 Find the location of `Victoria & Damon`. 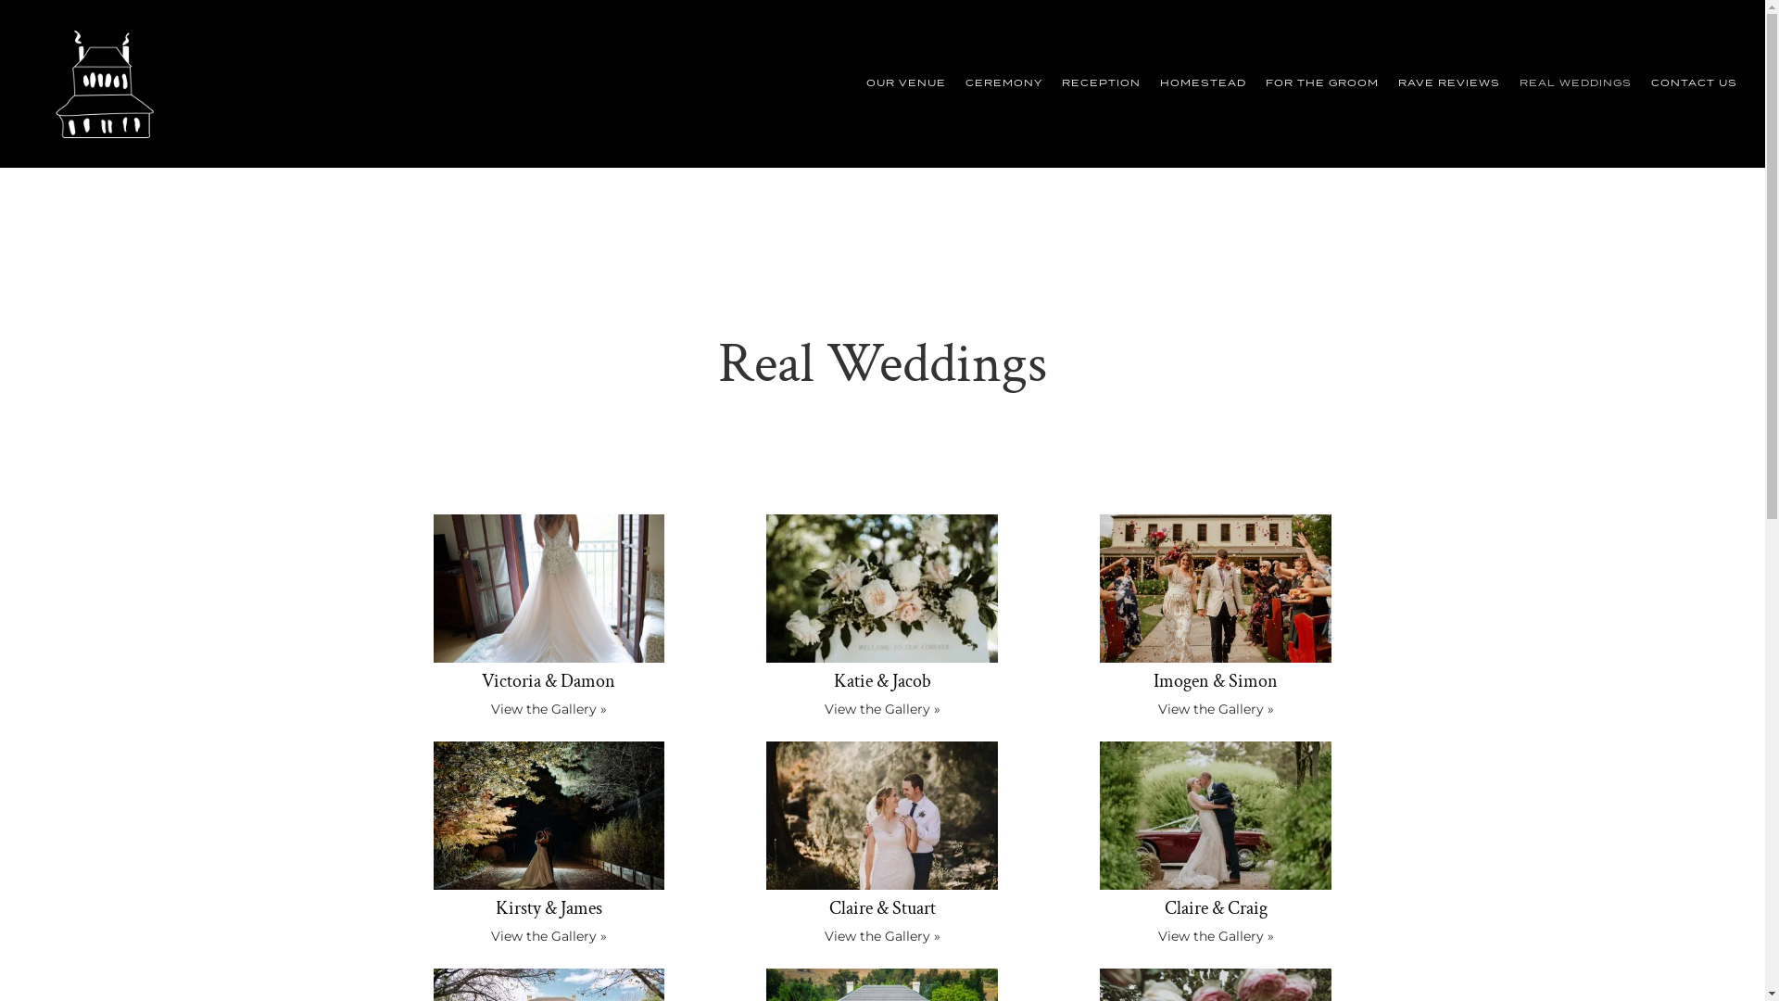

Victoria & Damon is located at coordinates (549, 587).